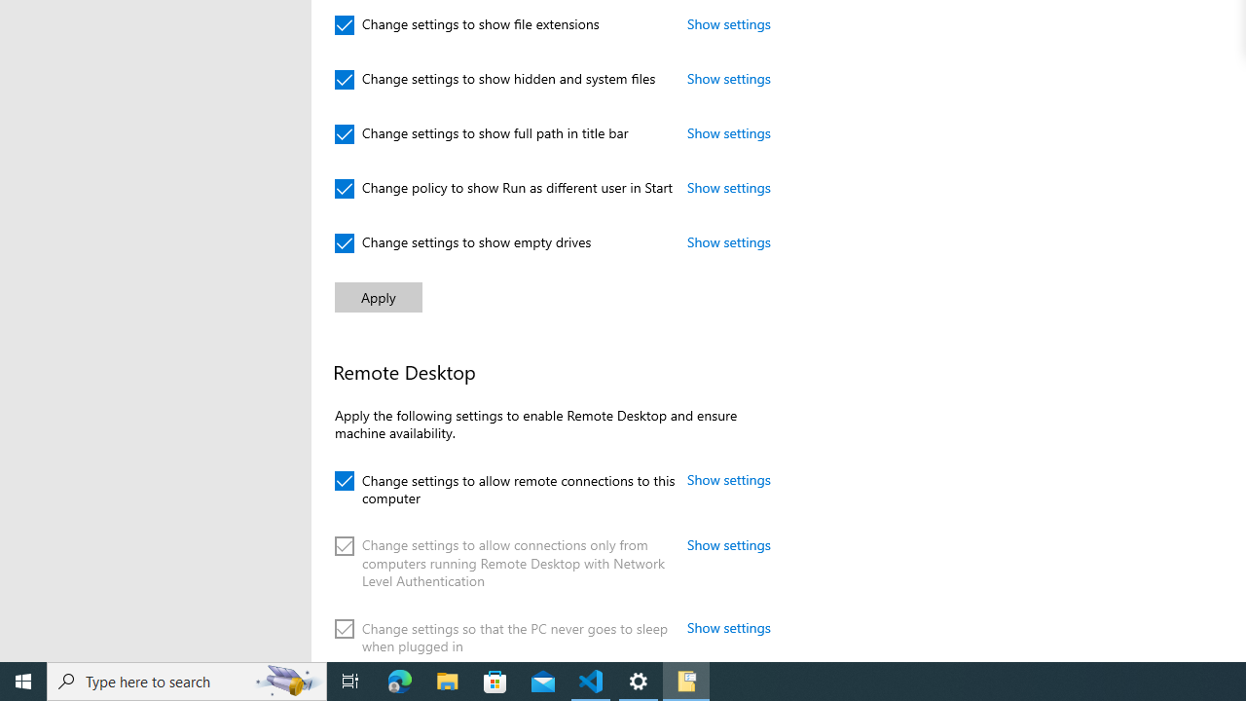 The height and width of the screenshot is (701, 1246). Describe the element at coordinates (685, 682) in the screenshot. I see `File Explorer Options - 1 running window` at that location.